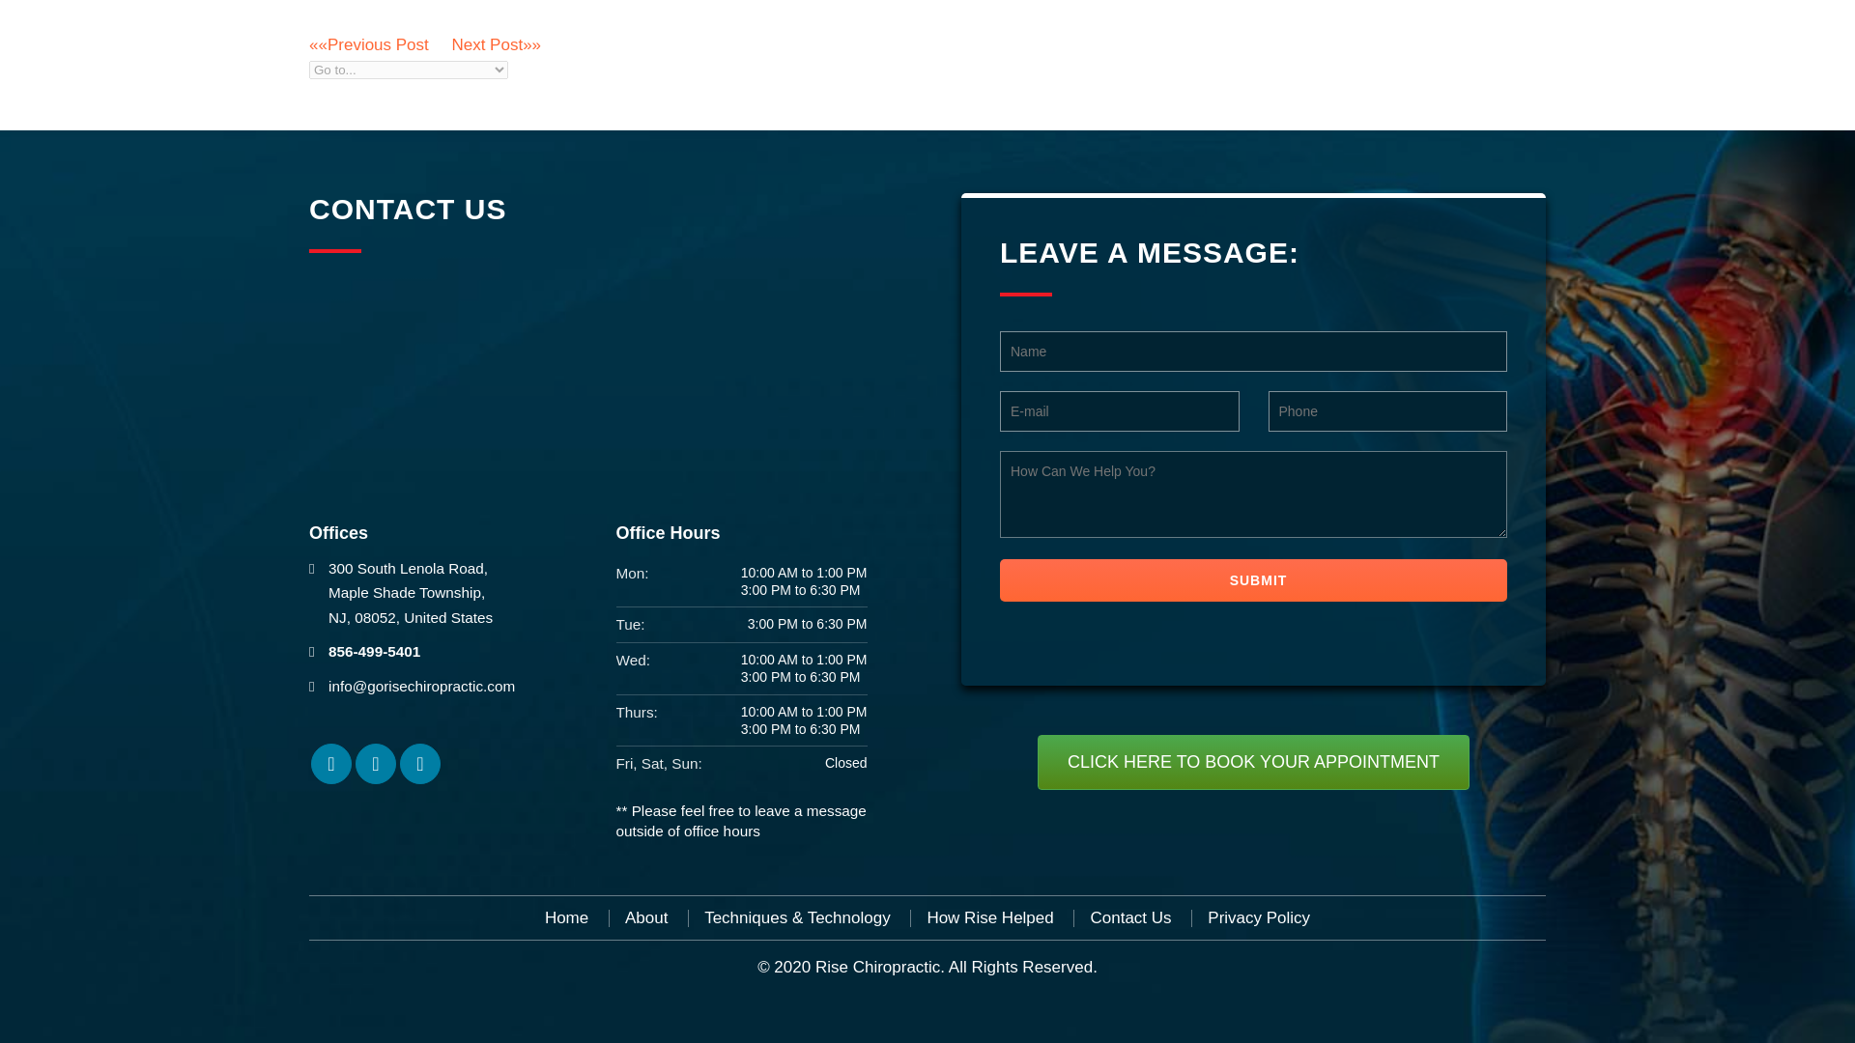 The height and width of the screenshot is (1043, 1855). What do you see at coordinates (1258, 918) in the screenshot?
I see `Privacy Policy` at bounding box center [1258, 918].